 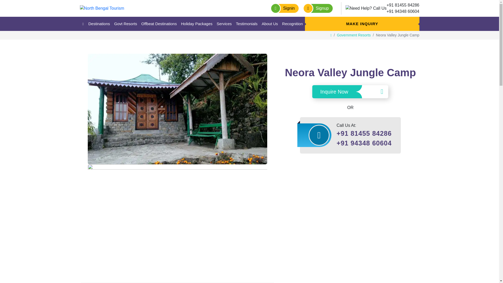 What do you see at coordinates (247, 24) in the screenshot?
I see `Testimonials` at bounding box center [247, 24].